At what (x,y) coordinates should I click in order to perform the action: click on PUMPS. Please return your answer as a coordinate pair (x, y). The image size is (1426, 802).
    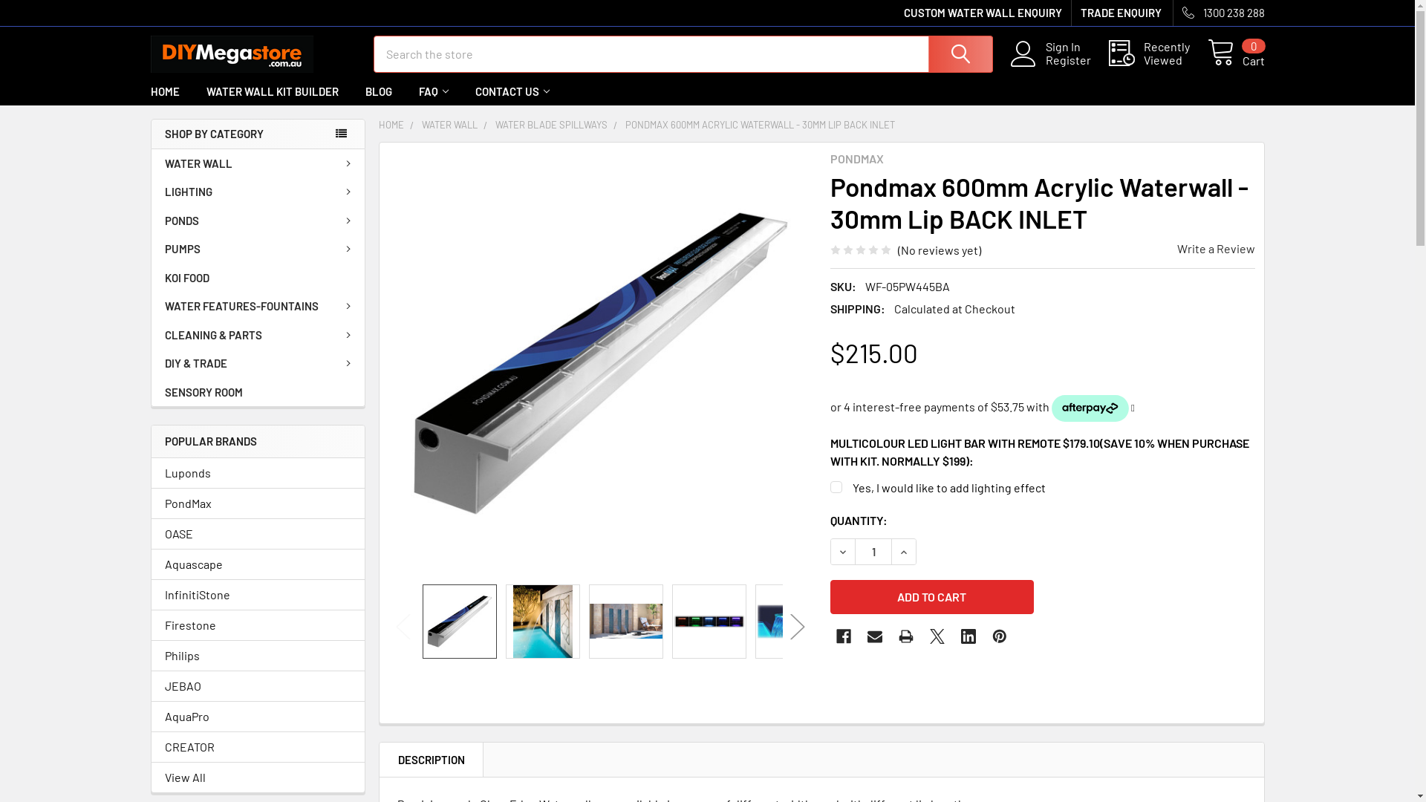
    Looking at the image, I should click on (258, 250).